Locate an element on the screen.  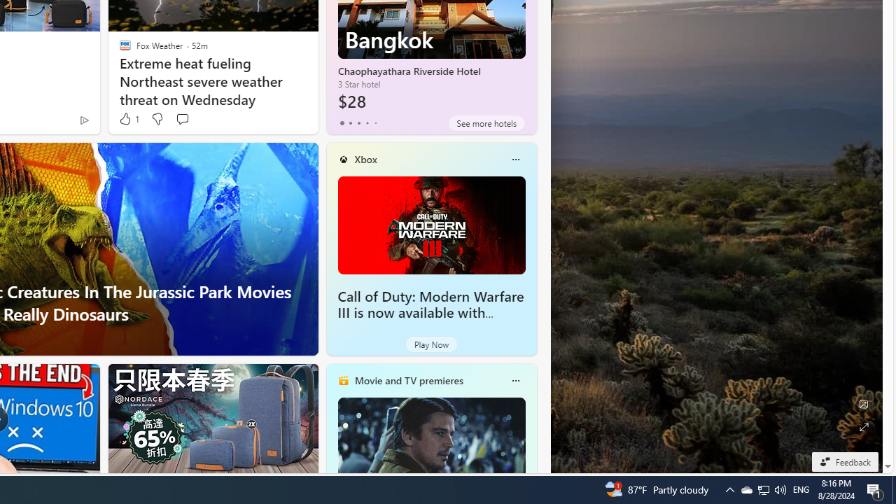
Edit Background is located at coordinates (864, 404).